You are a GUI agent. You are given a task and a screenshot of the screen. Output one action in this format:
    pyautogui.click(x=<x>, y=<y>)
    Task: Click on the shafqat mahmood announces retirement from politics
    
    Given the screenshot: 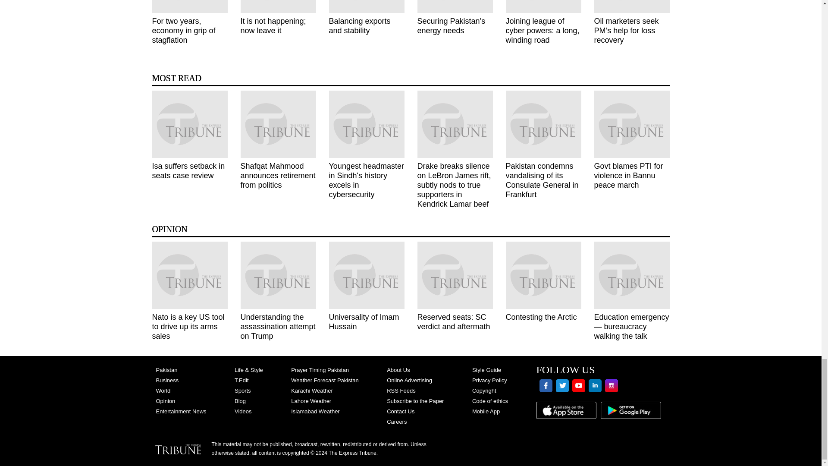 What is the action you would take?
    pyautogui.click(x=279, y=124)
    